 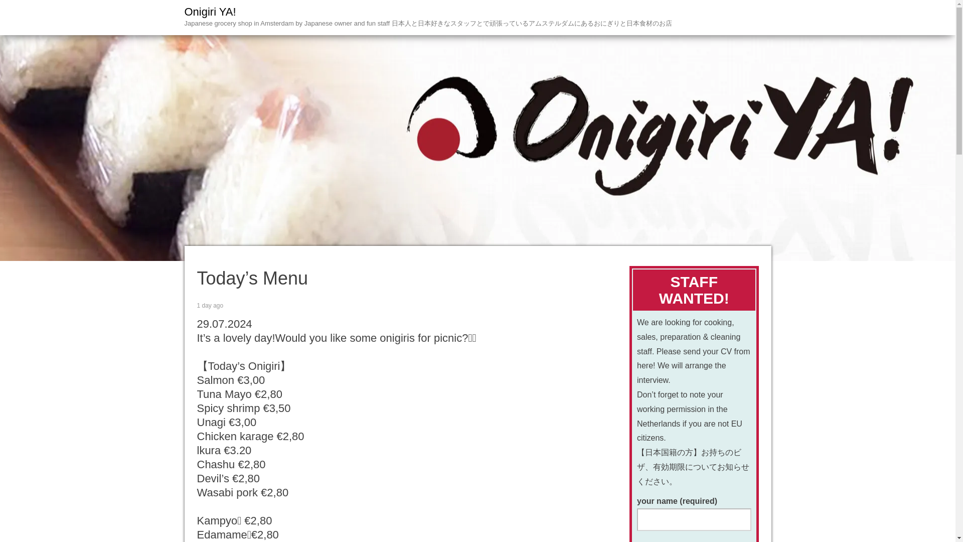 I want to click on Onigiri YA!, so click(x=210, y=11).